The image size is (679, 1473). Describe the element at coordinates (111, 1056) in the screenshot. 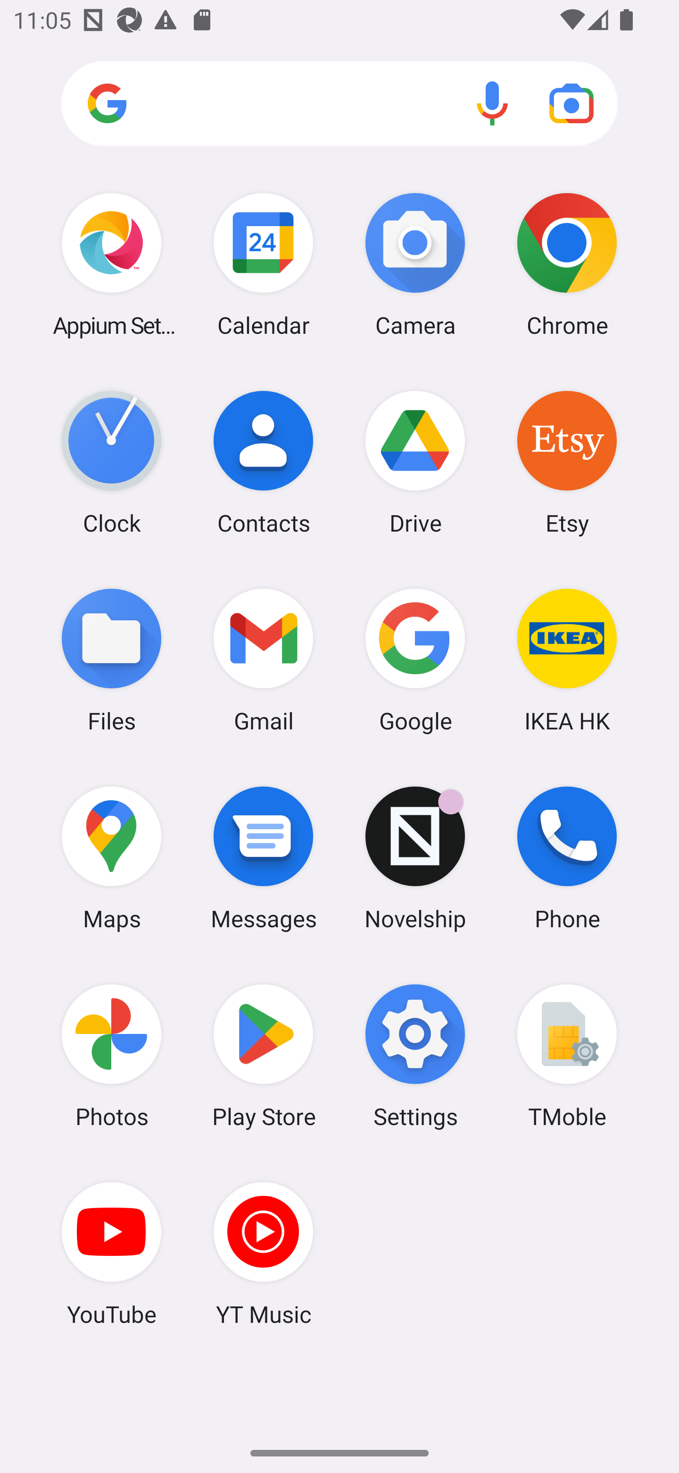

I see `Photos` at that location.